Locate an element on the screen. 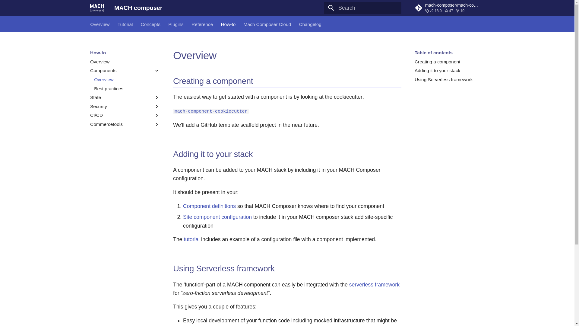  Plugins is located at coordinates (176, 24).